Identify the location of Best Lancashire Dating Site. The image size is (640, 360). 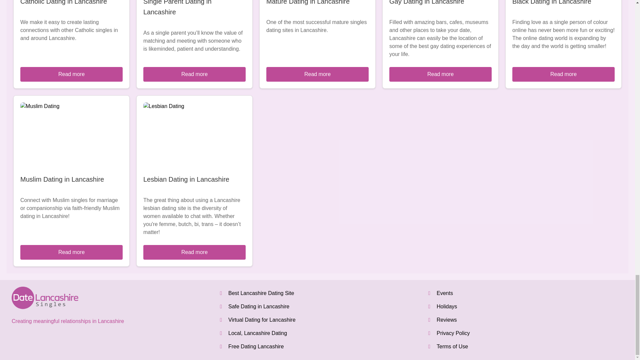
(261, 293).